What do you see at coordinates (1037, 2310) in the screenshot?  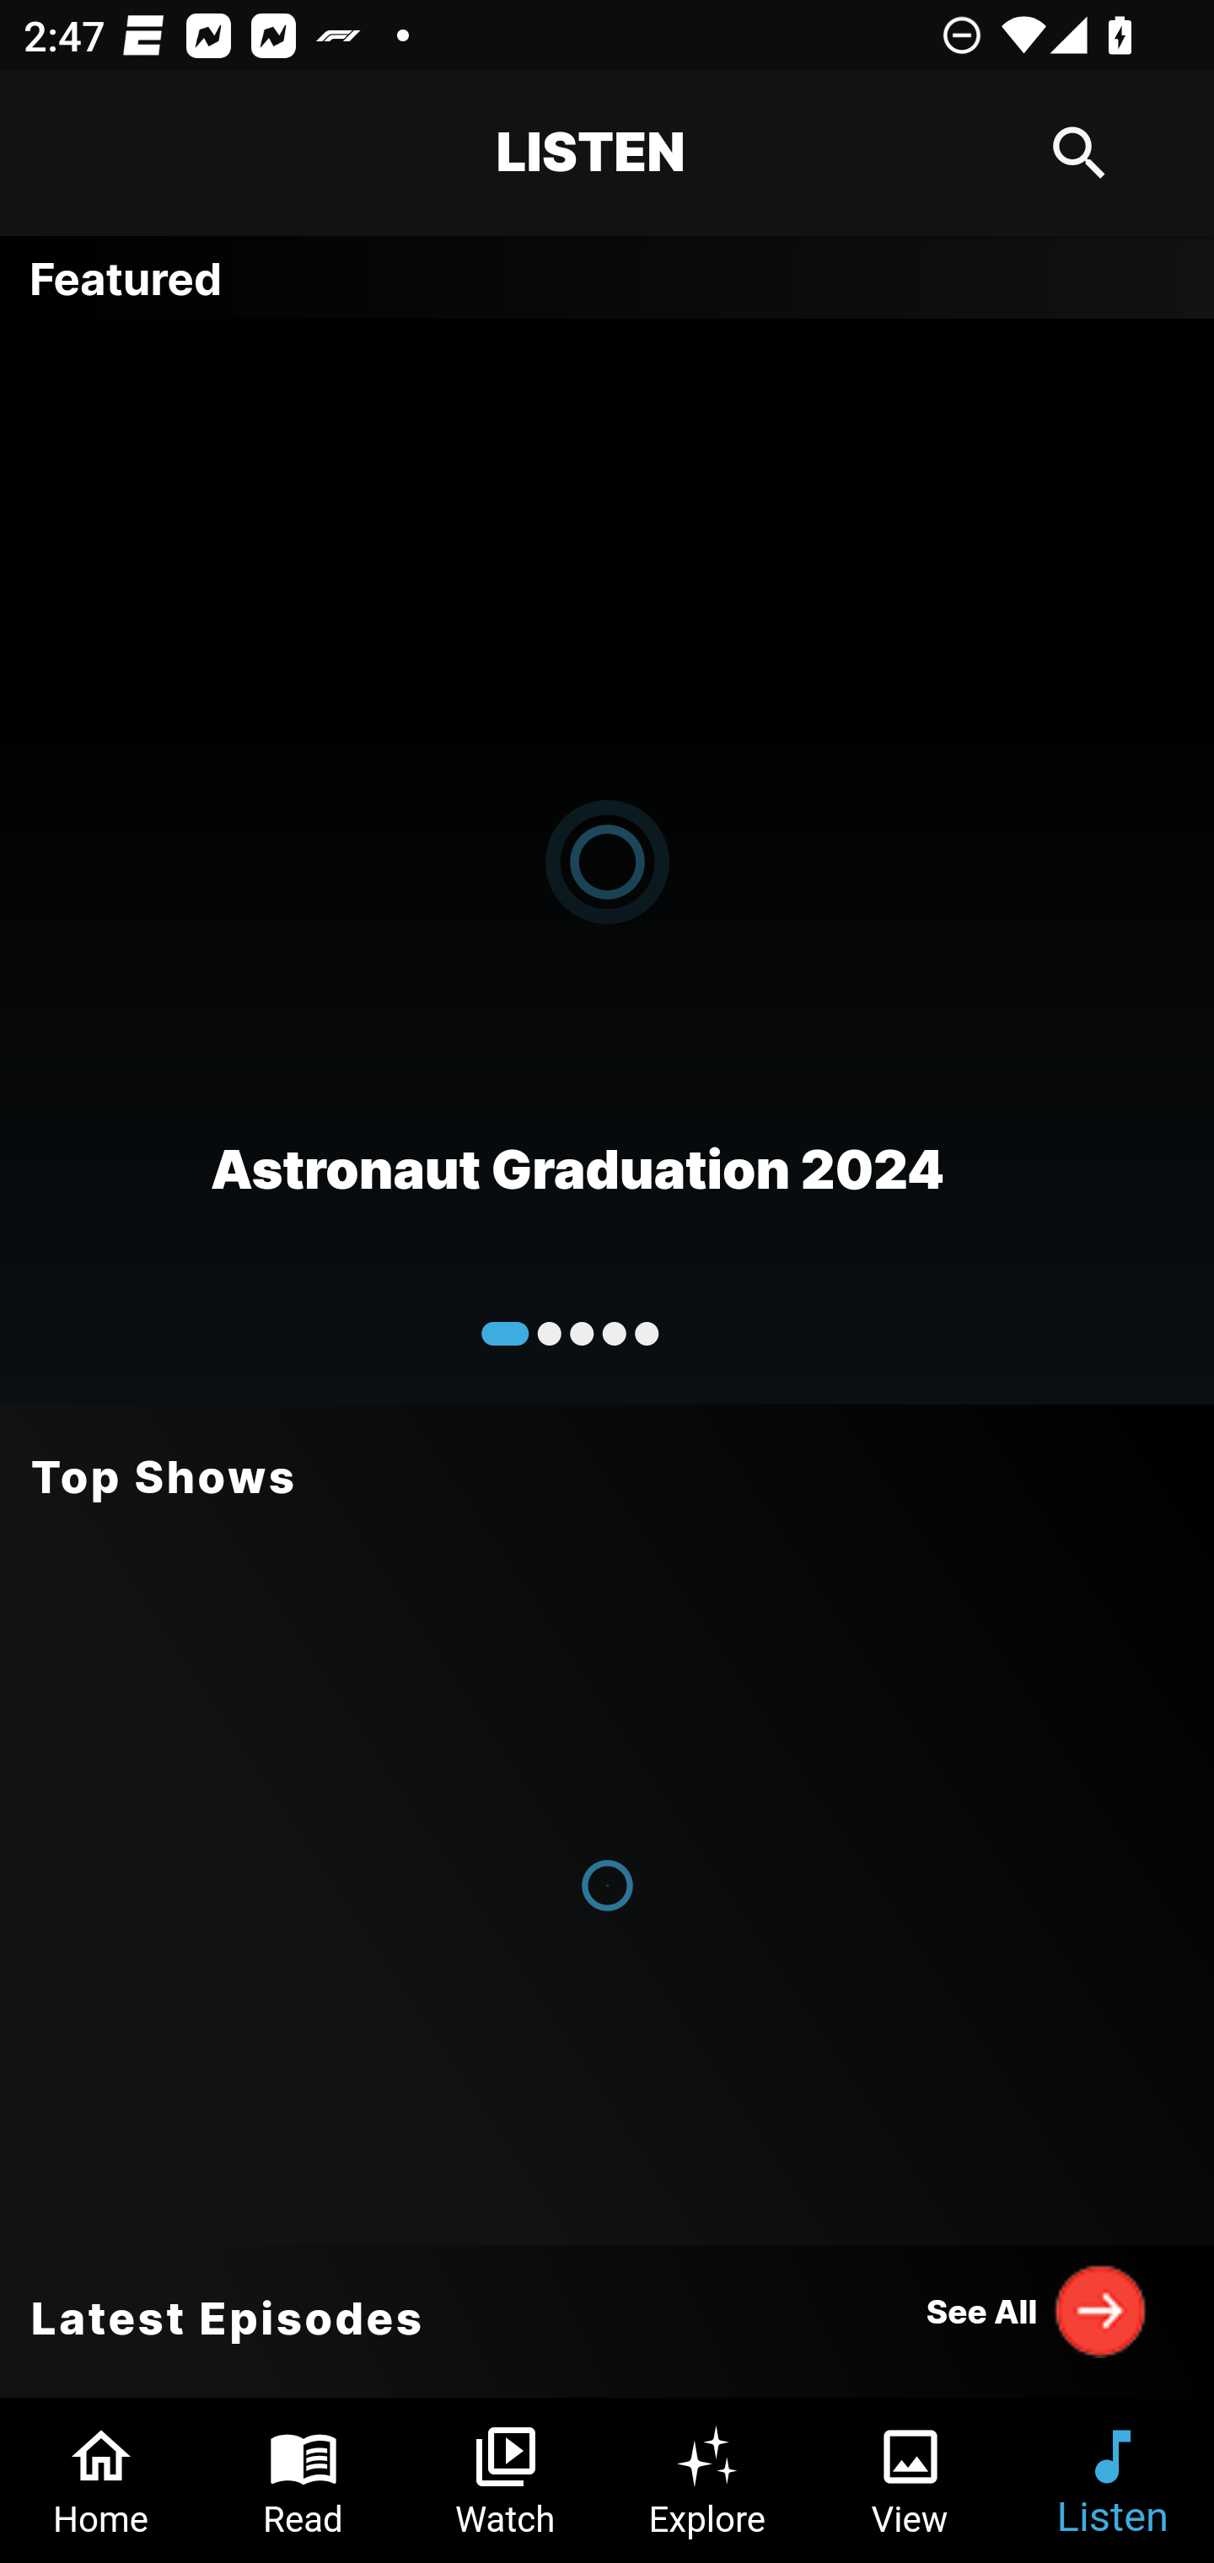 I see `See All` at bounding box center [1037, 2310].